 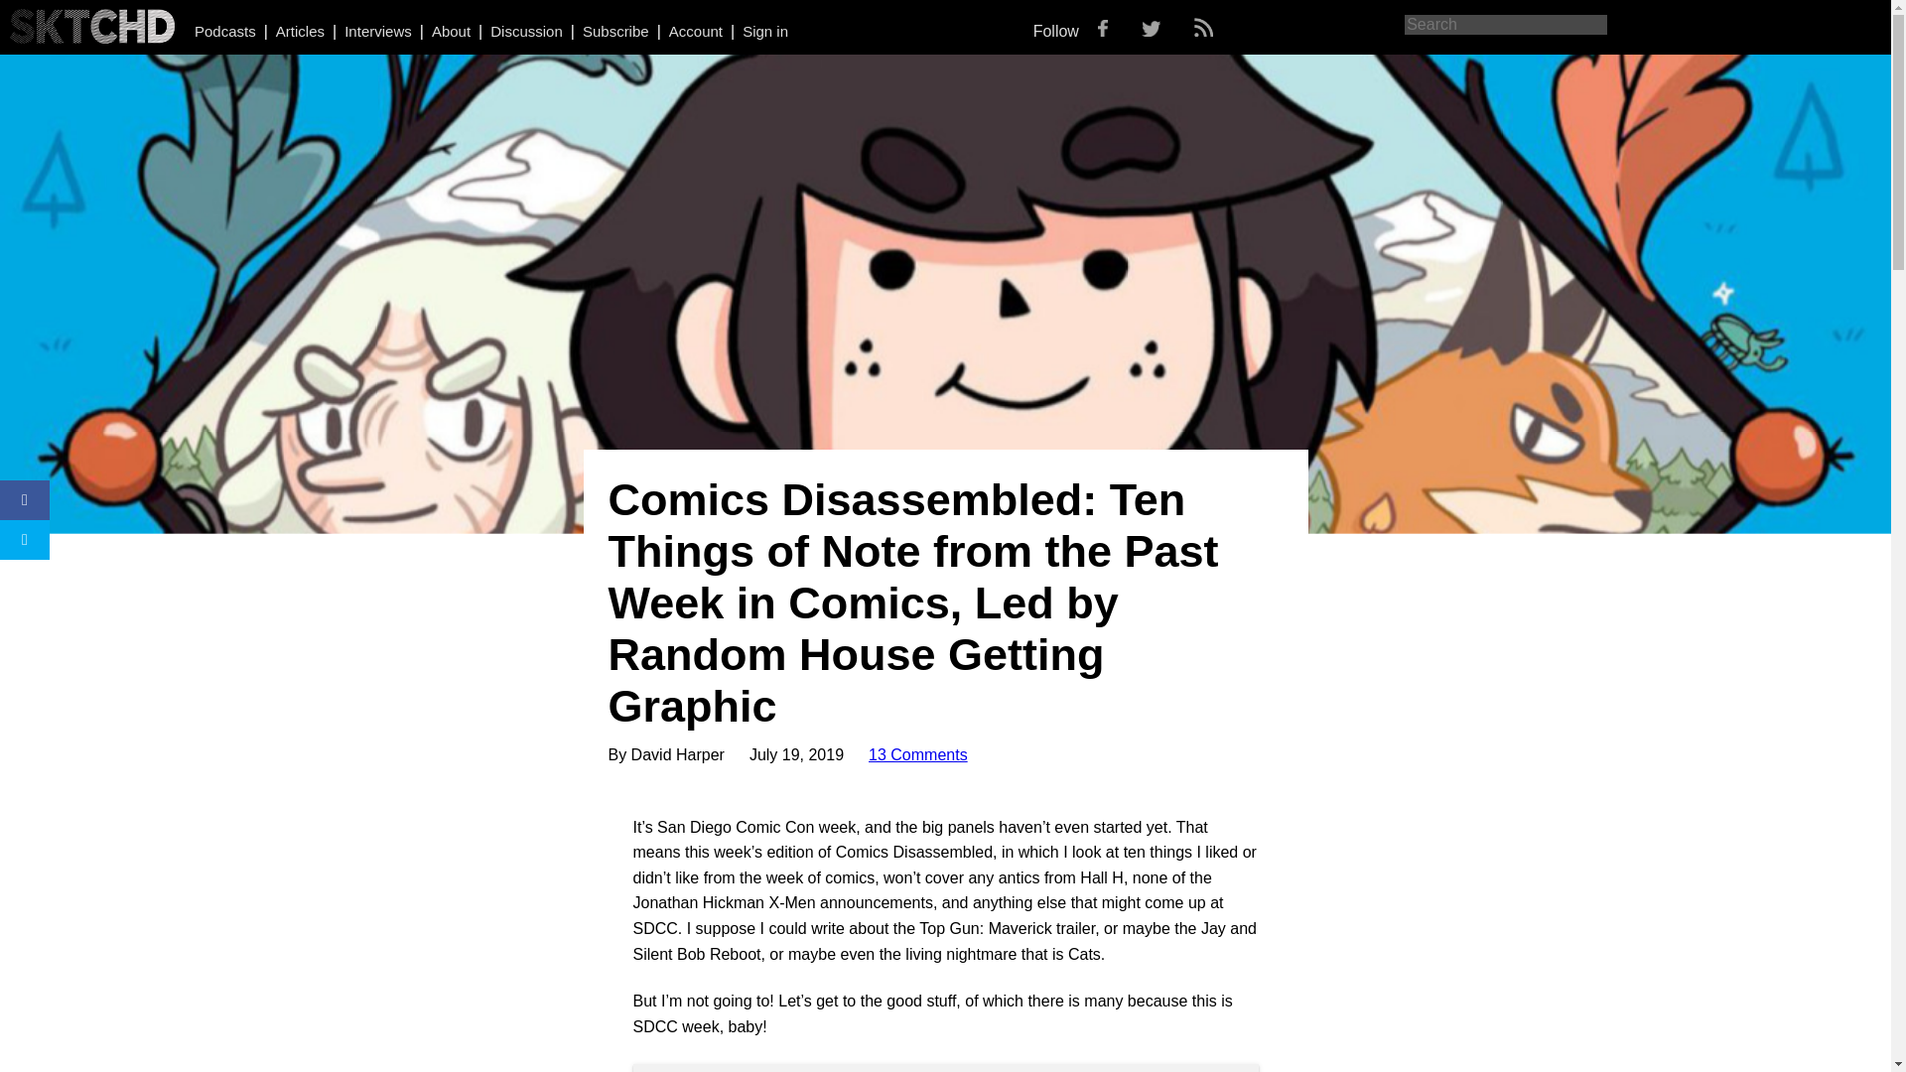 What do you see at coordinates (918, 754) in the screenshot?
I see `13 Comments` at bounding box center [918, 754].